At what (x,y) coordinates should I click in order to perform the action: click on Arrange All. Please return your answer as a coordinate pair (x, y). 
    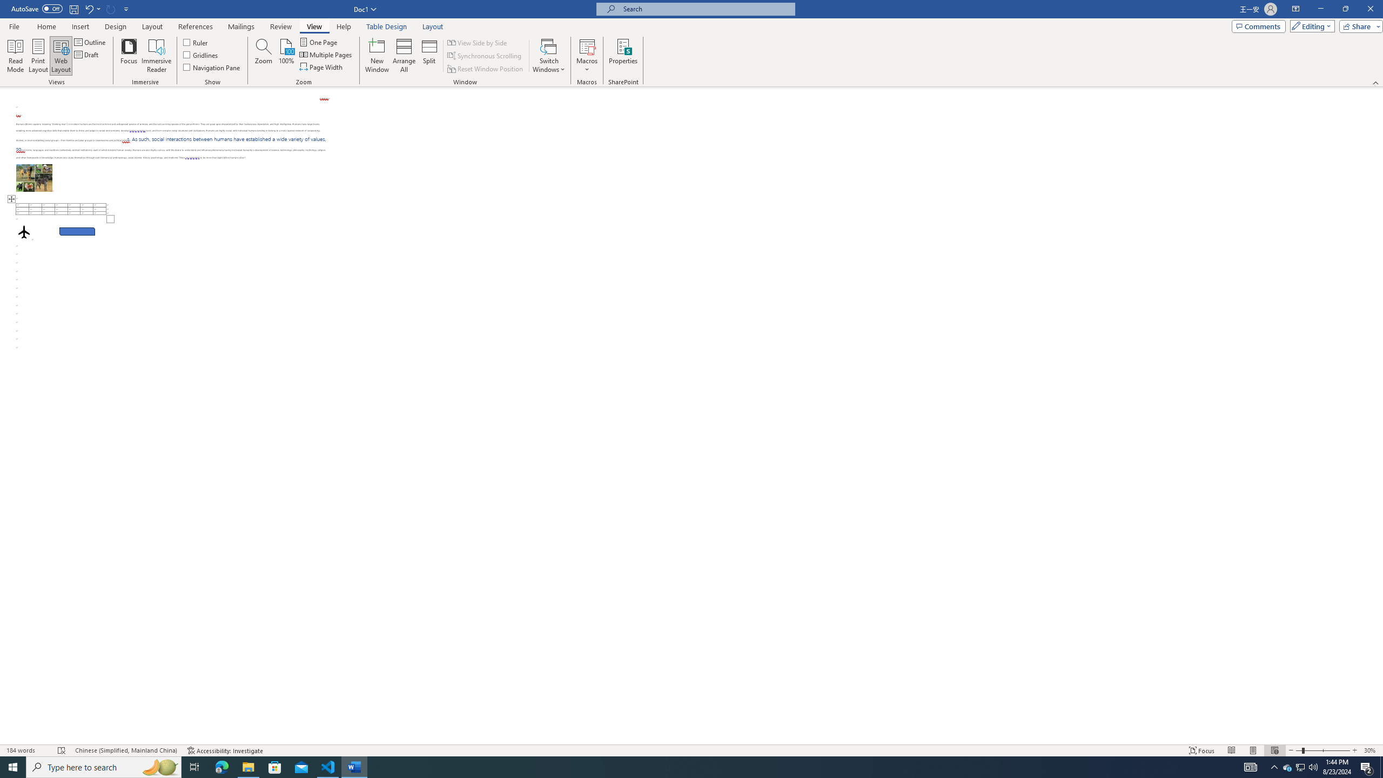
    Looking at the image, I should click on (404, 56).